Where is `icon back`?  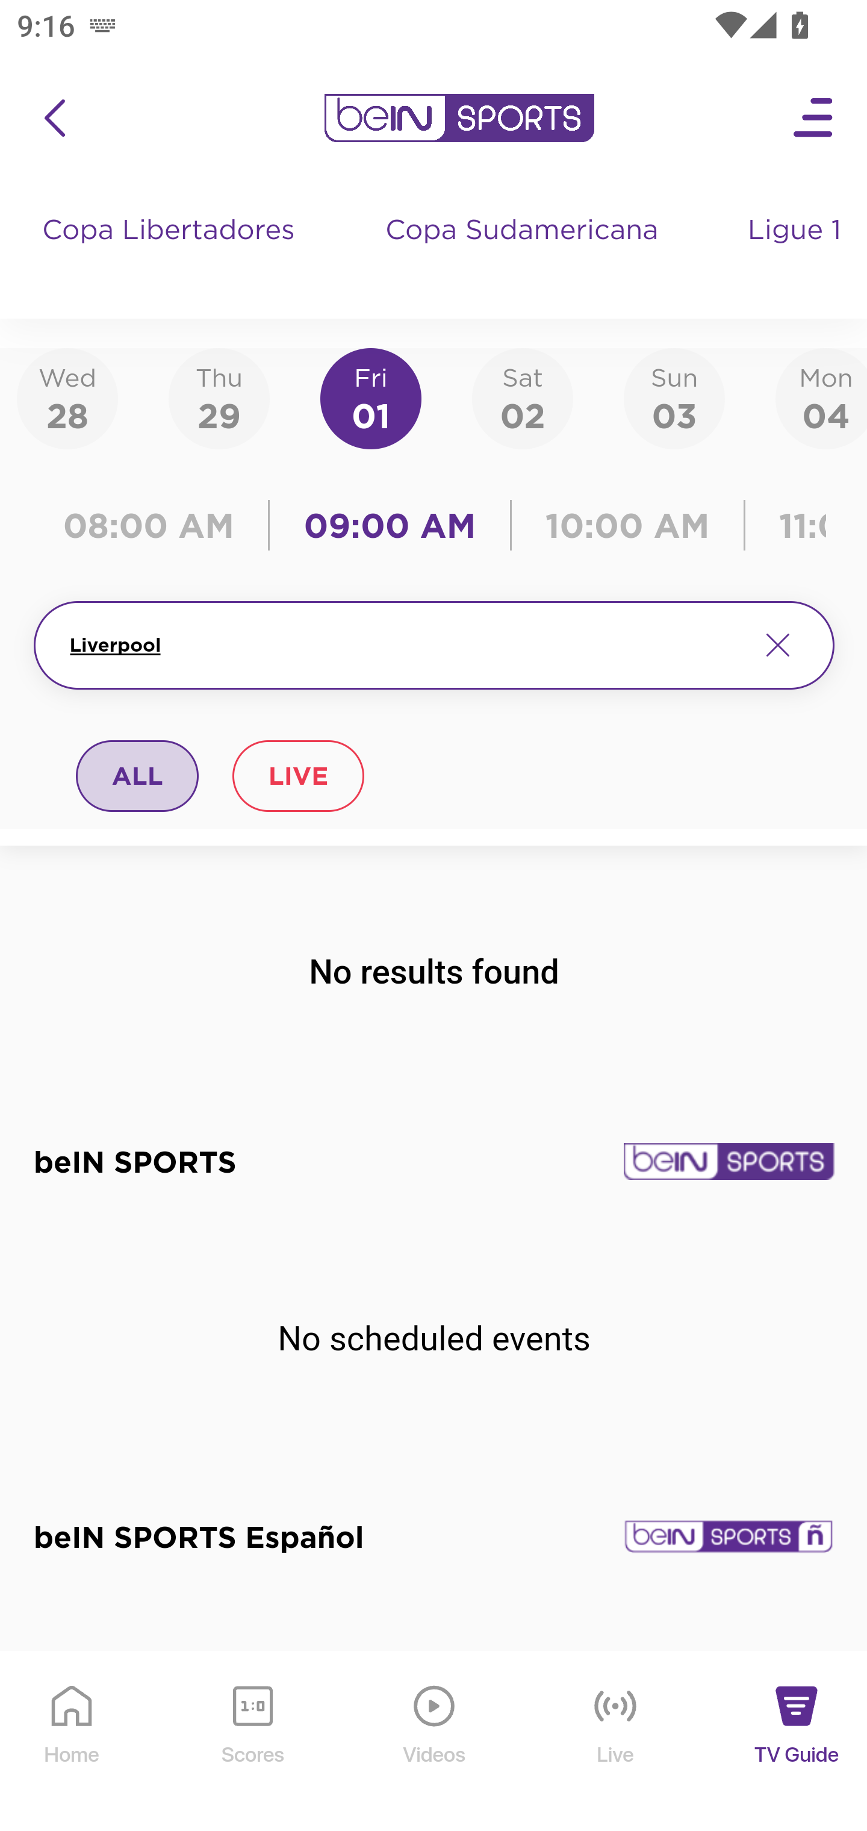 icon back is located at coordinates (54, 118).